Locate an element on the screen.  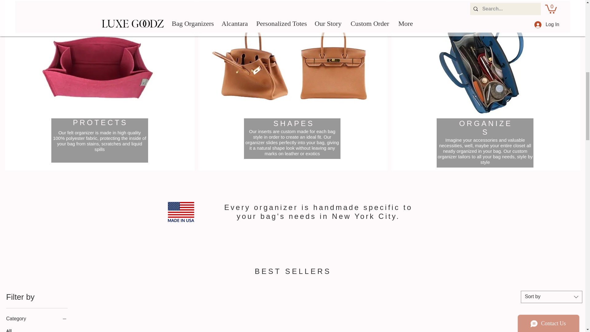
Category is located at coordinates (37, 318).